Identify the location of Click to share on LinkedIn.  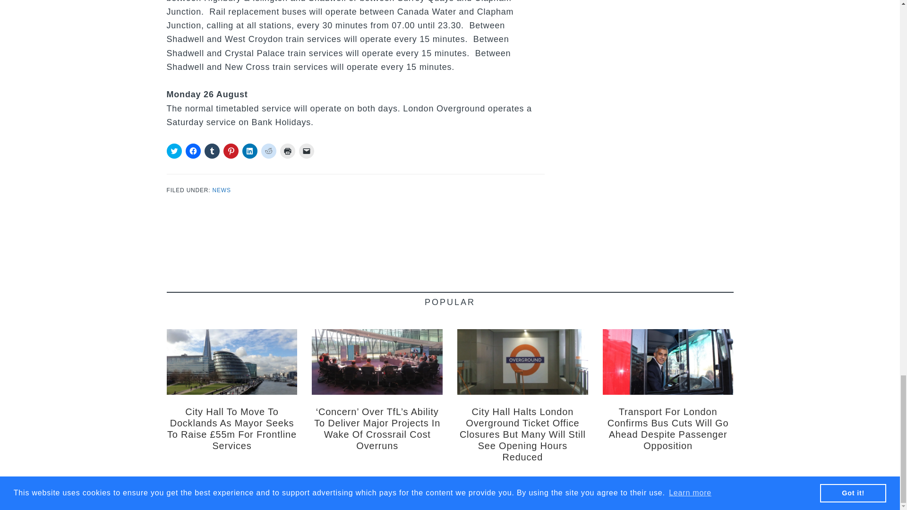
(249, 151).